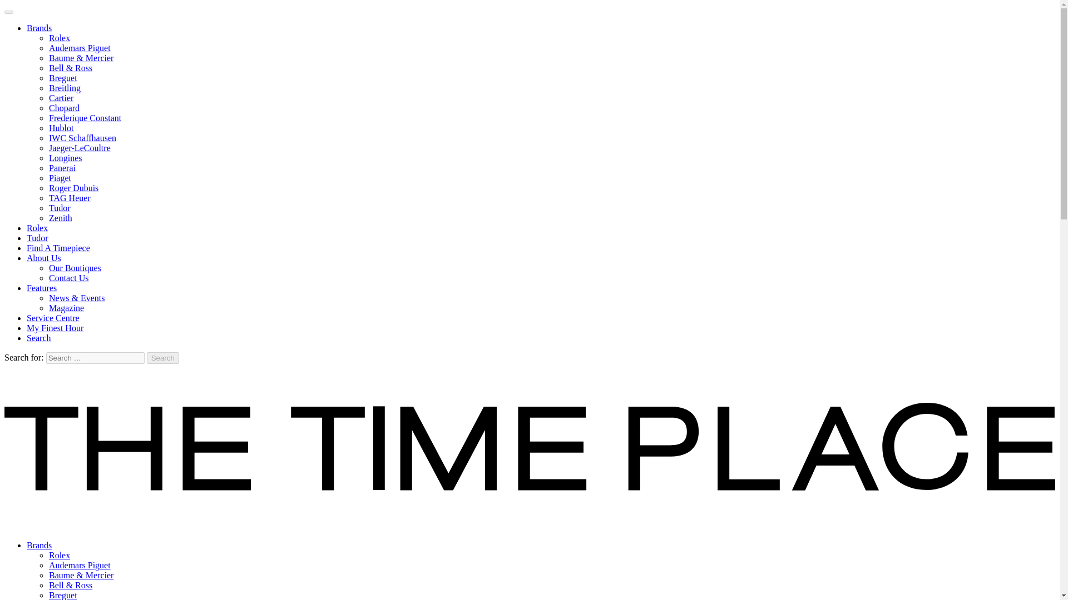 This screenshot has width=1068, height=600. What do you see at coordinates (69, 278) in the screenshot?
I see `Contact Us` at bounding box center [69, 278].